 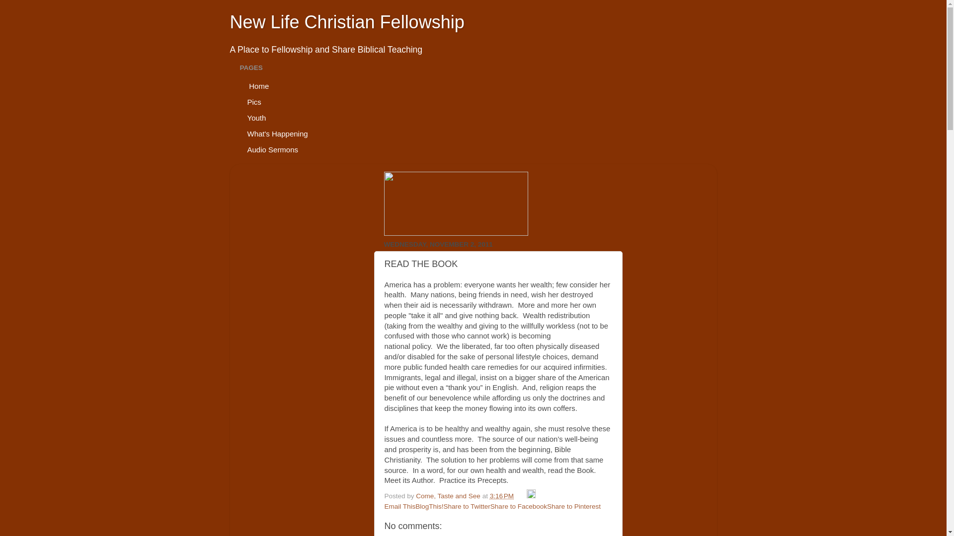 I want to click on Share to Pinterest, so click(x=573, y=506).